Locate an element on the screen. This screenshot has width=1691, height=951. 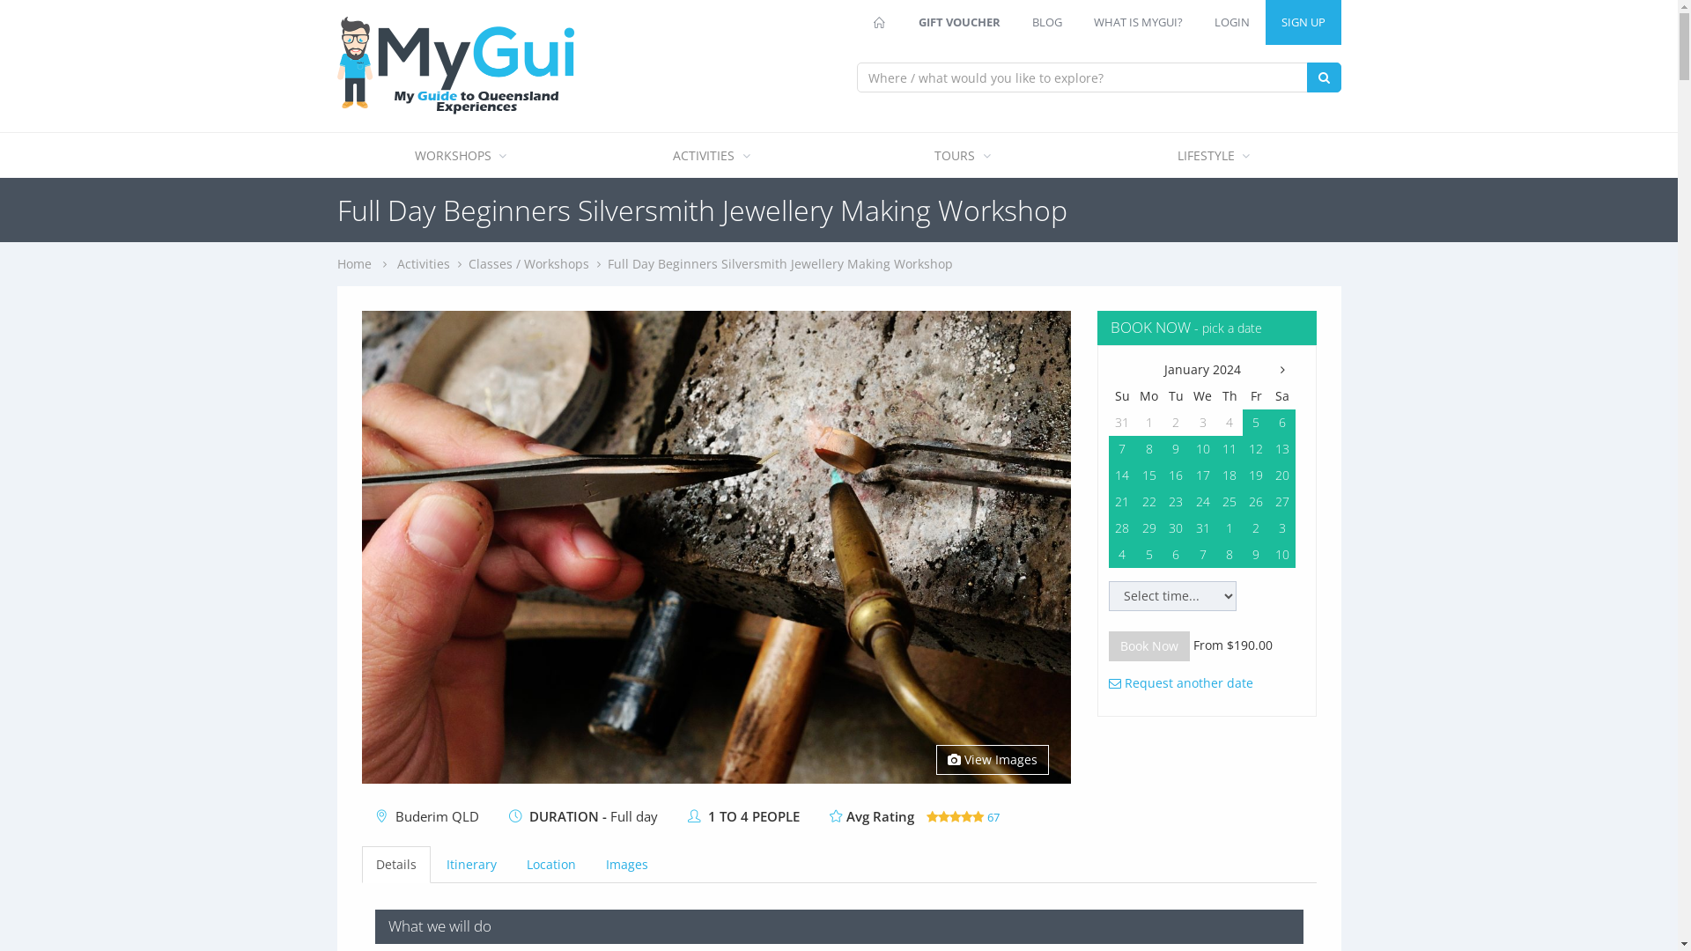
Book Now is located at coordinates (1149, 646).